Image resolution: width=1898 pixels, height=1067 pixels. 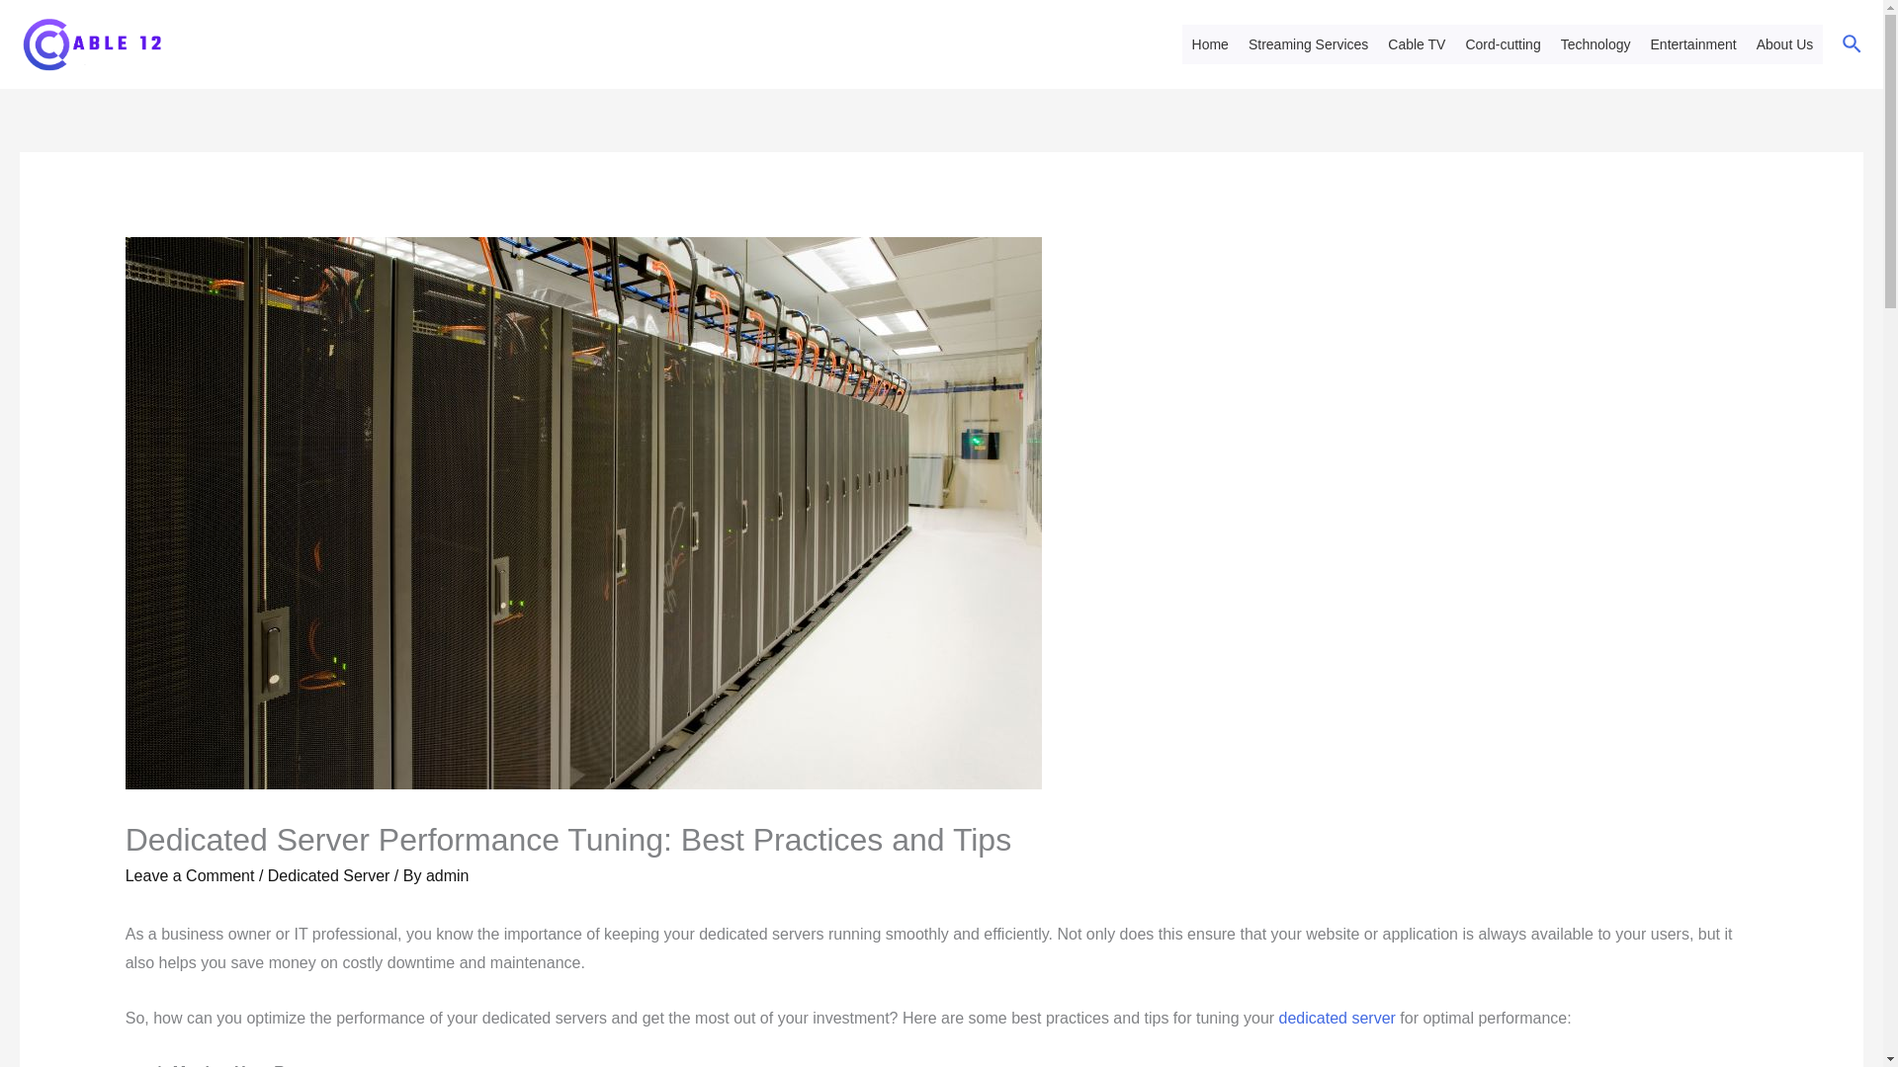 What do you see at coordinates (447, 875) in the screenshot?
I see `admin` at bounding box center [447, 875].